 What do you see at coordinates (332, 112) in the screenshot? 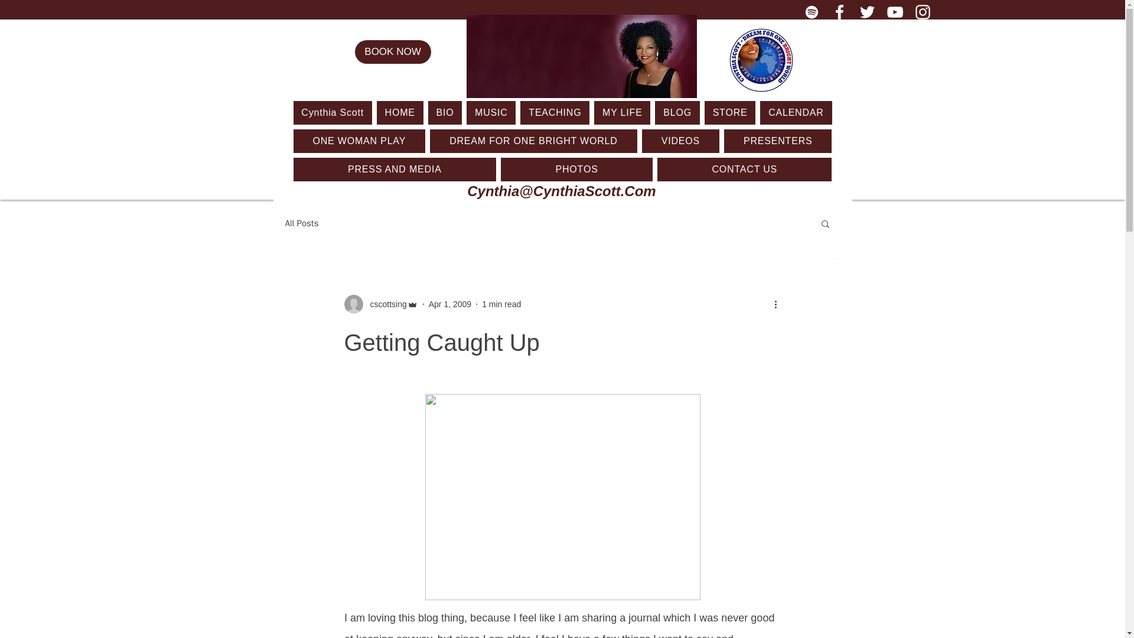
I see `Cynthia Scott` at bounding box center [332, 112].